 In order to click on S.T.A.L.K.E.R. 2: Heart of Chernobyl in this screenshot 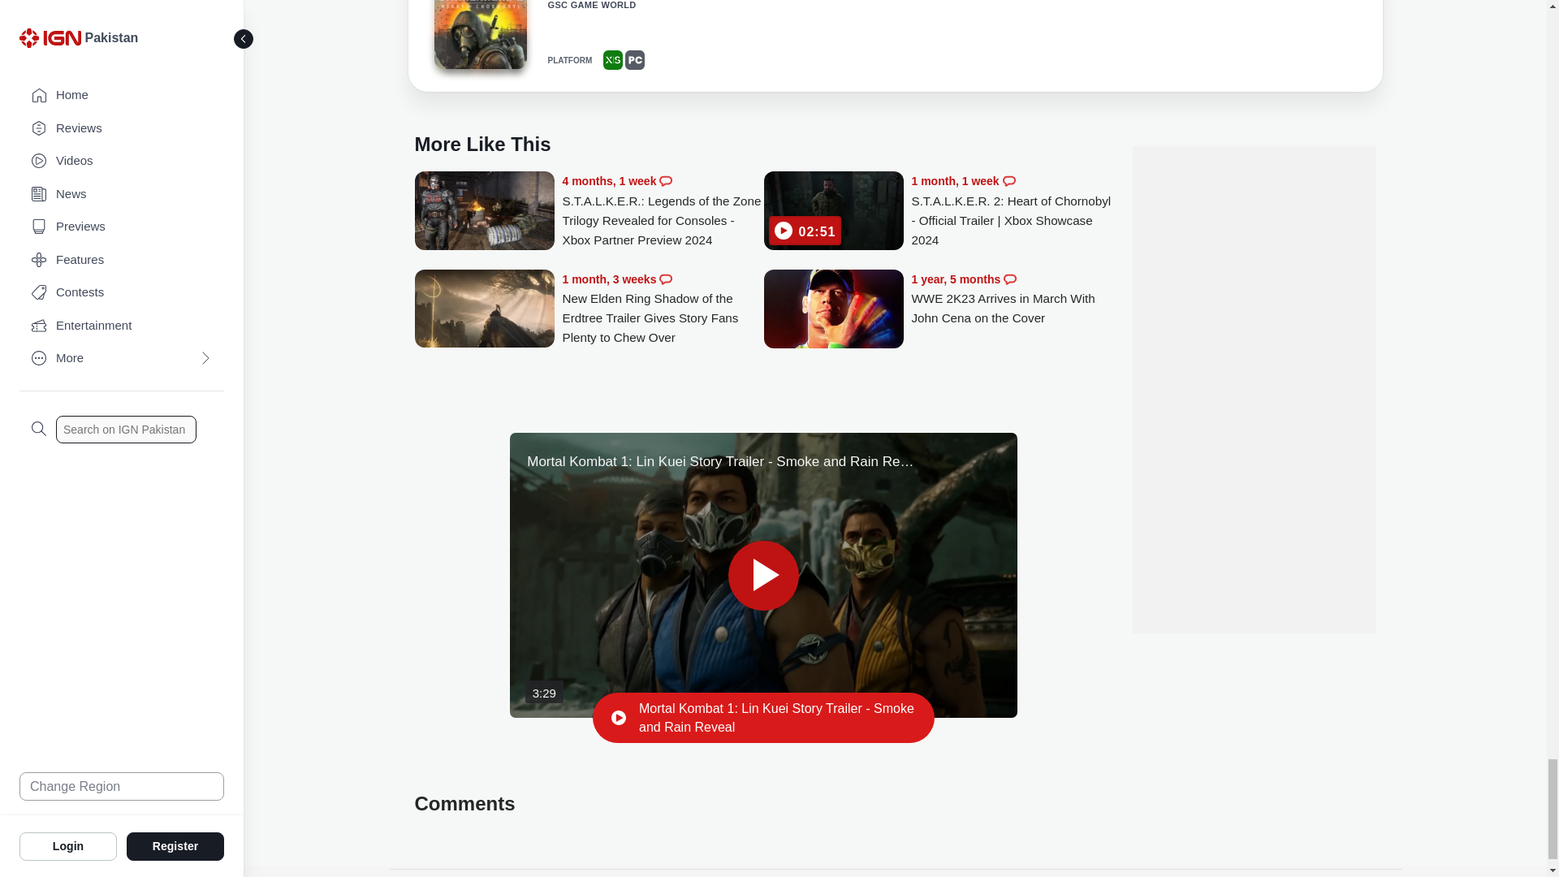, I will do `click(479, 37)`.